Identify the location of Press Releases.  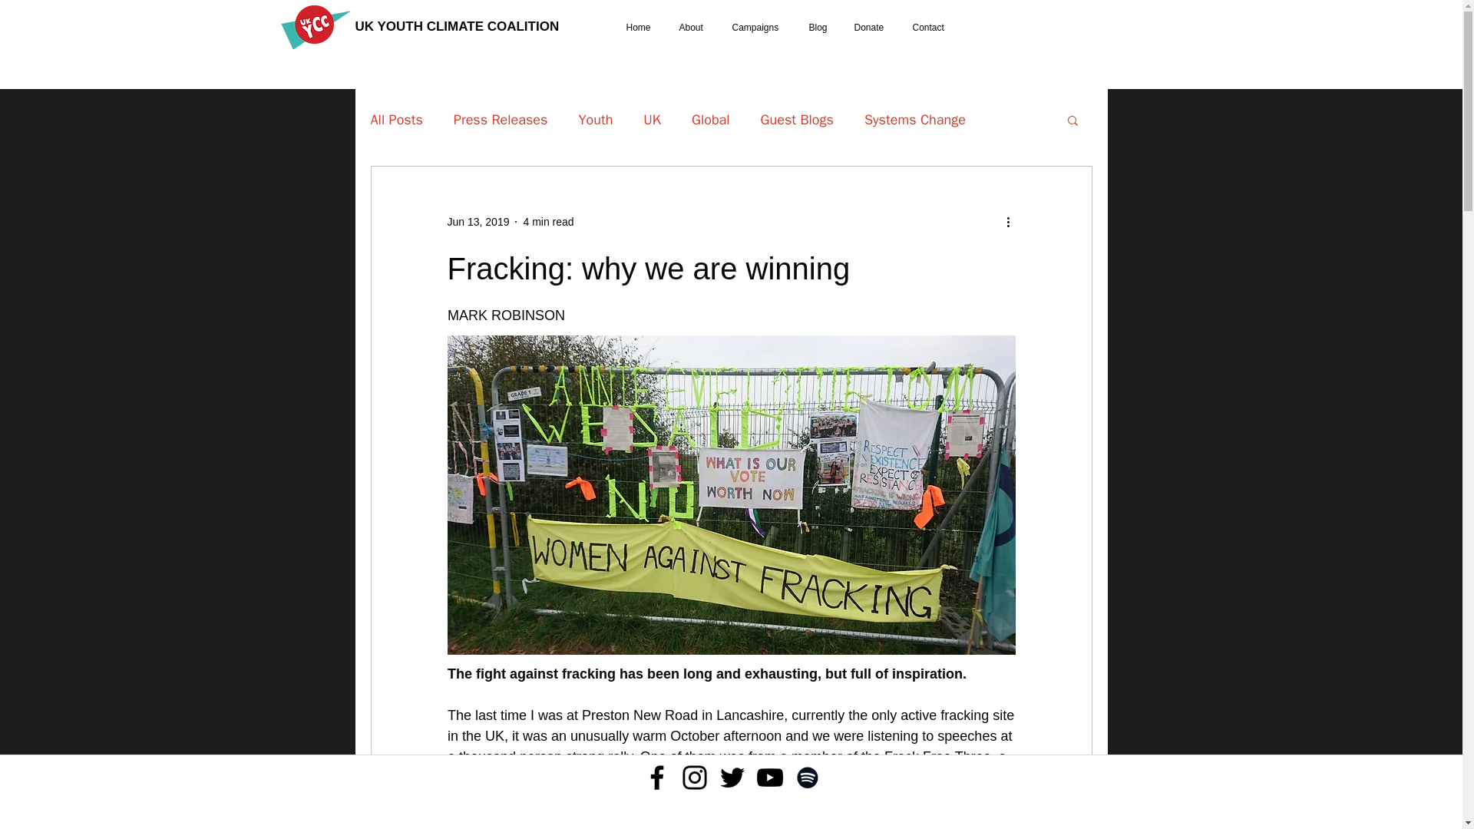
(501, 120).